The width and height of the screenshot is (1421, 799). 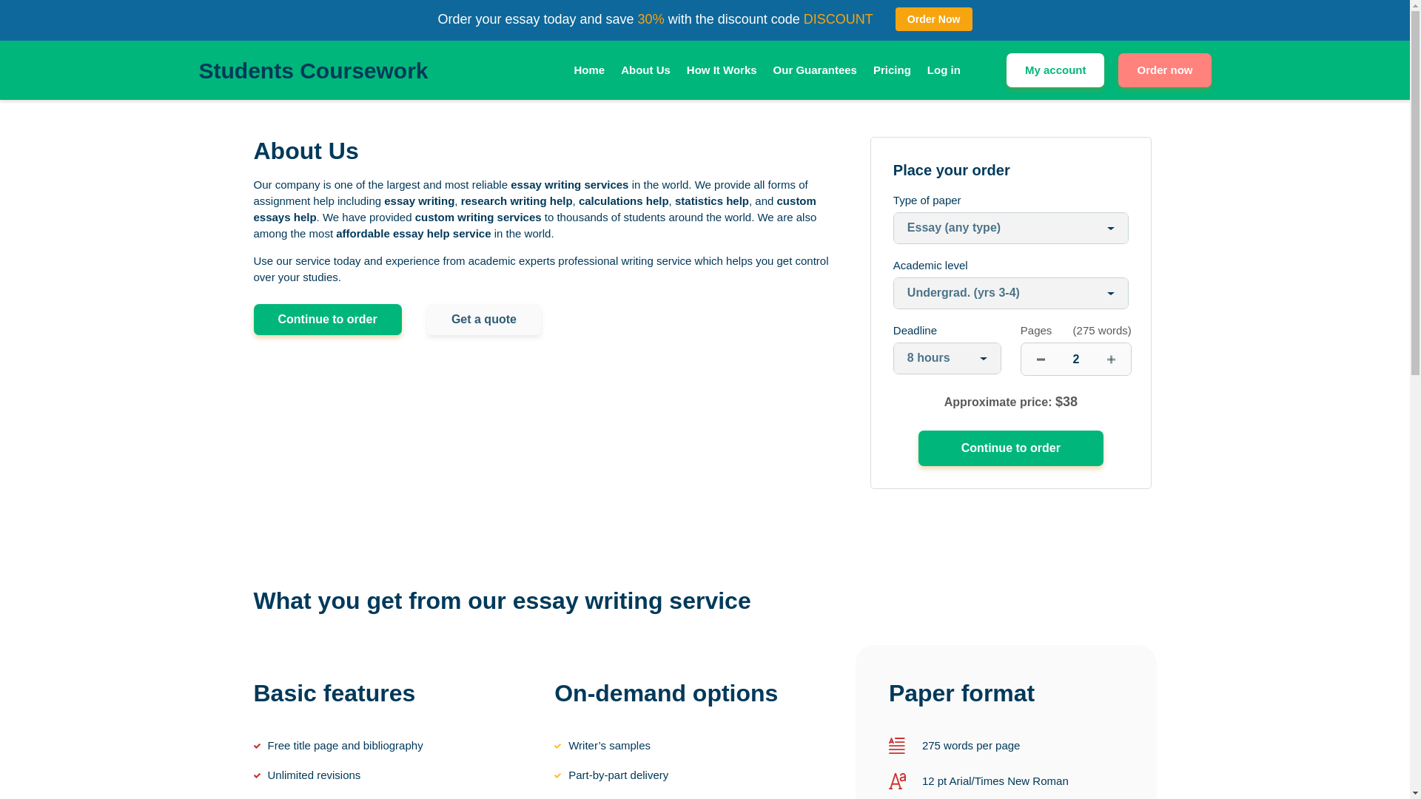 I want to click on Our Guarantees, so click(x=814, y=70).